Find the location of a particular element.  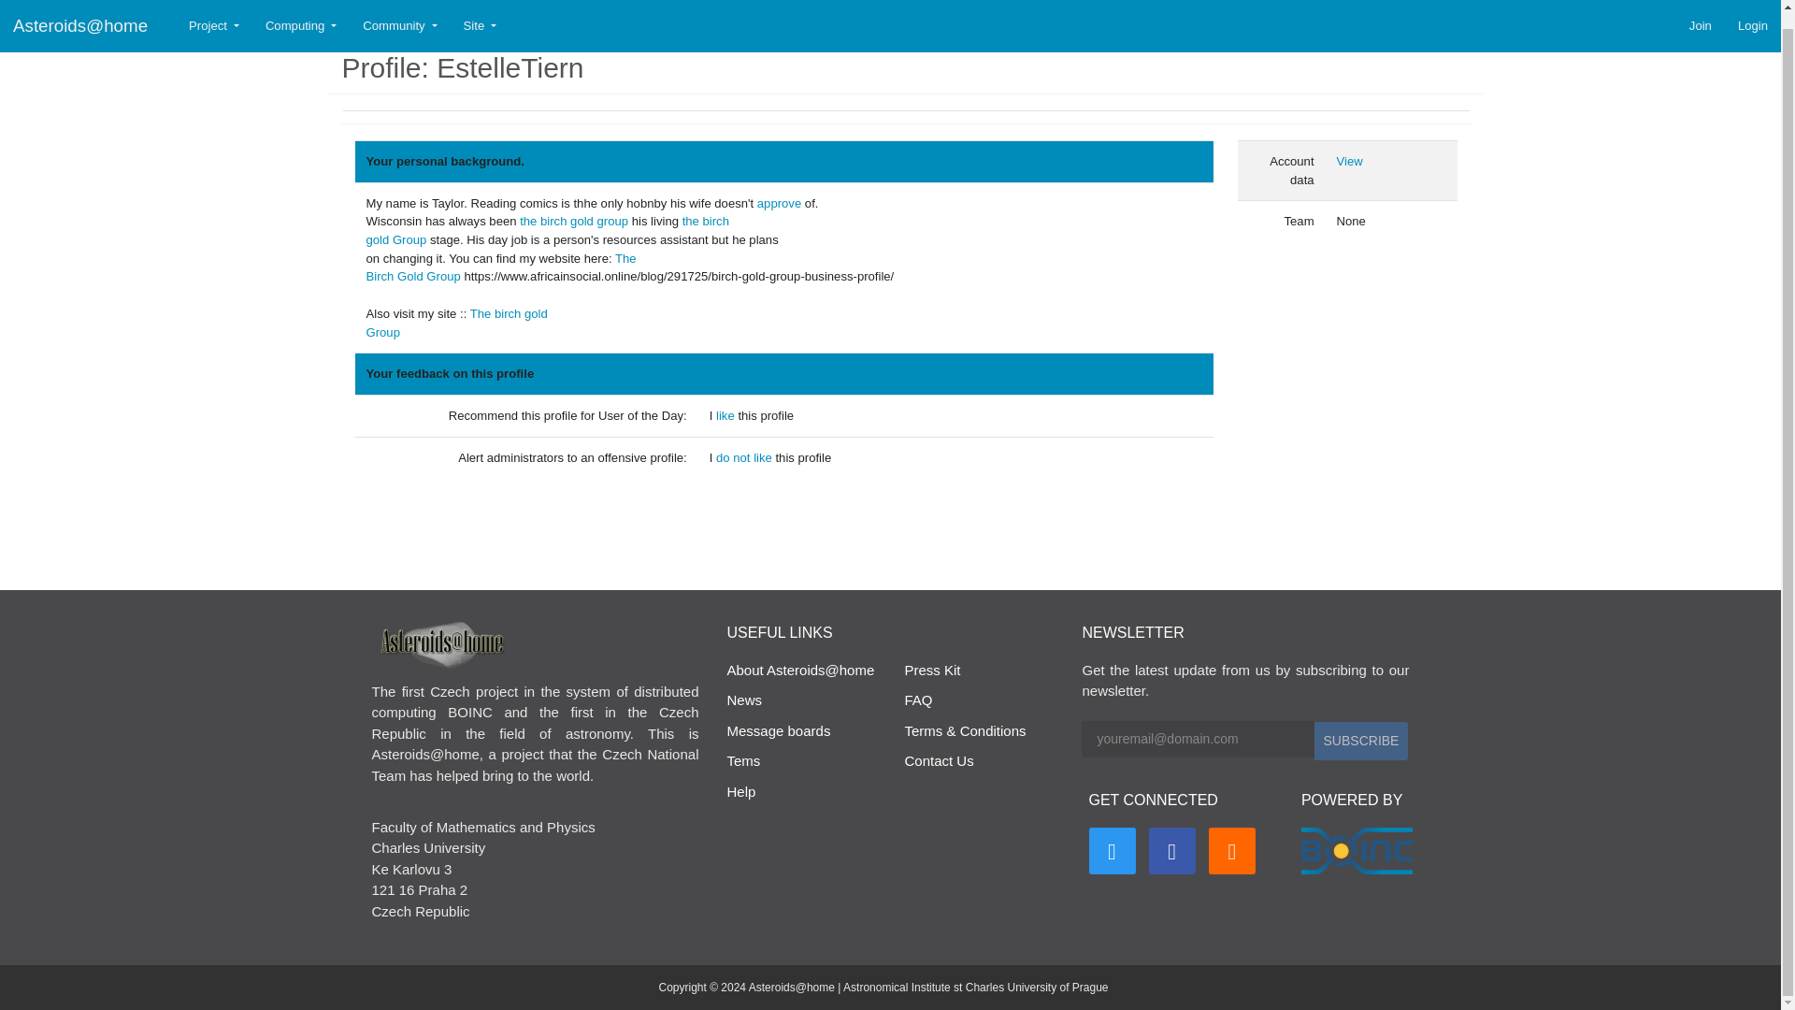

Community is located at coordinates (400, 16).